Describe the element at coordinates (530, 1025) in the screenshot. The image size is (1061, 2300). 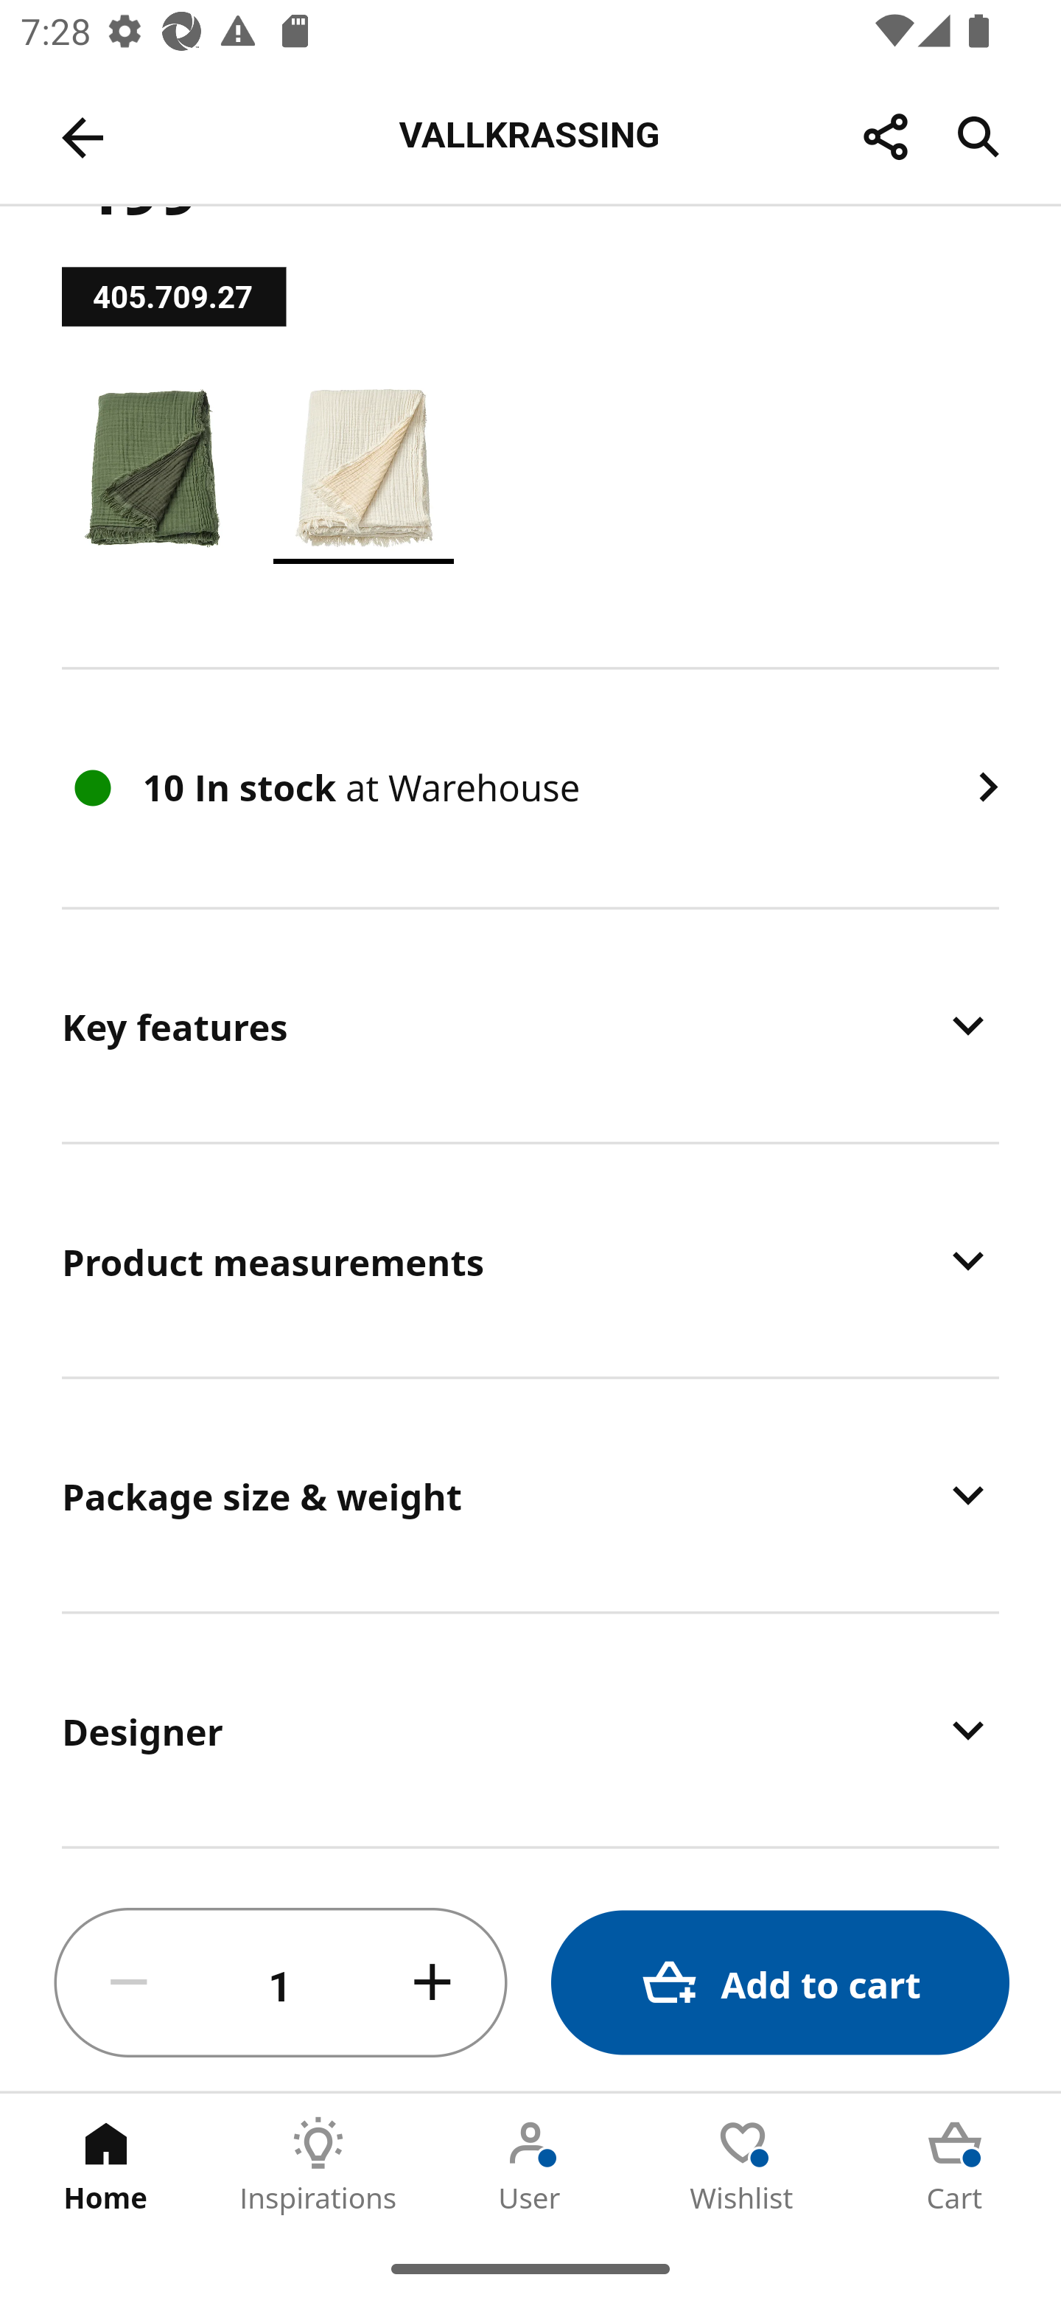
I see `Key features` at that location.